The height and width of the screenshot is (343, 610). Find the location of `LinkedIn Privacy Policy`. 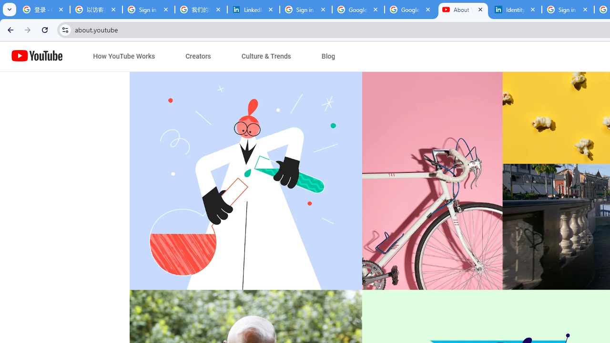

LinkedIn Privacy Policy is located at coordinates (254, 10).